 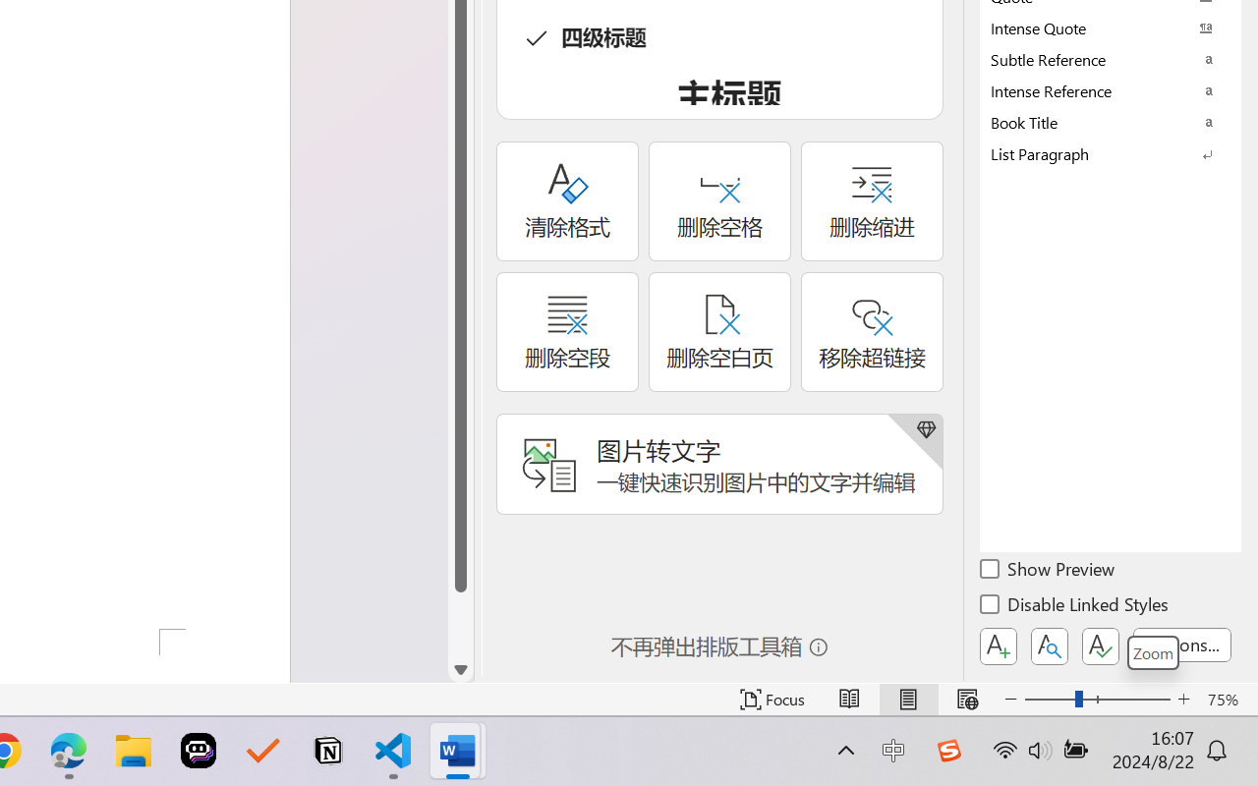 What do you see at coordinates (1111, 59) in the screenshot?
I see `Subtle Reference` at bounding box center [1111, 59].